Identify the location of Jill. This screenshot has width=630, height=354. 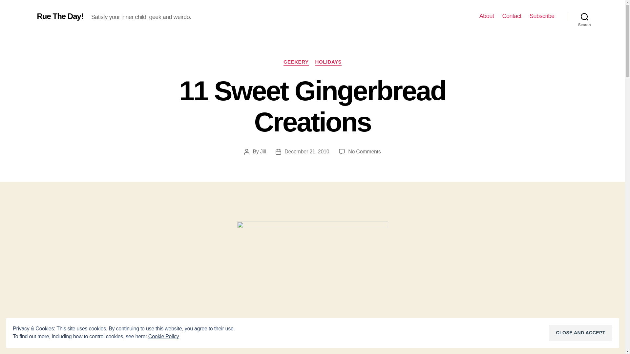
(263, 151).